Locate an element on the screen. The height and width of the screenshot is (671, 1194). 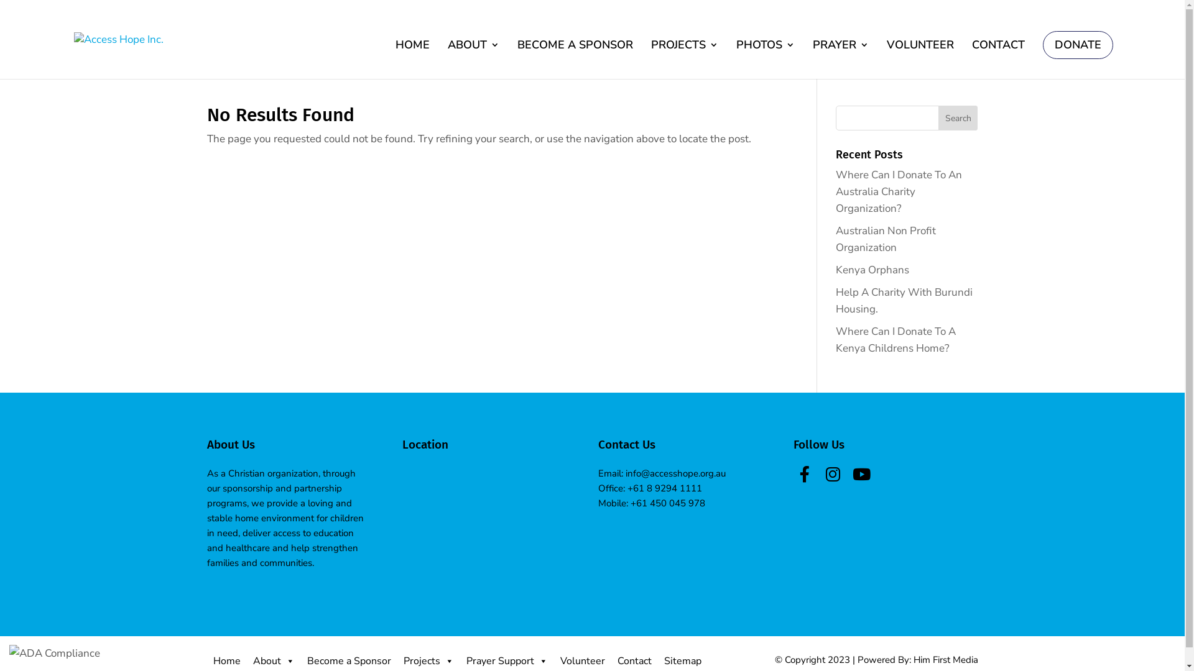
Skip to content is located at coordinates (0, 0).